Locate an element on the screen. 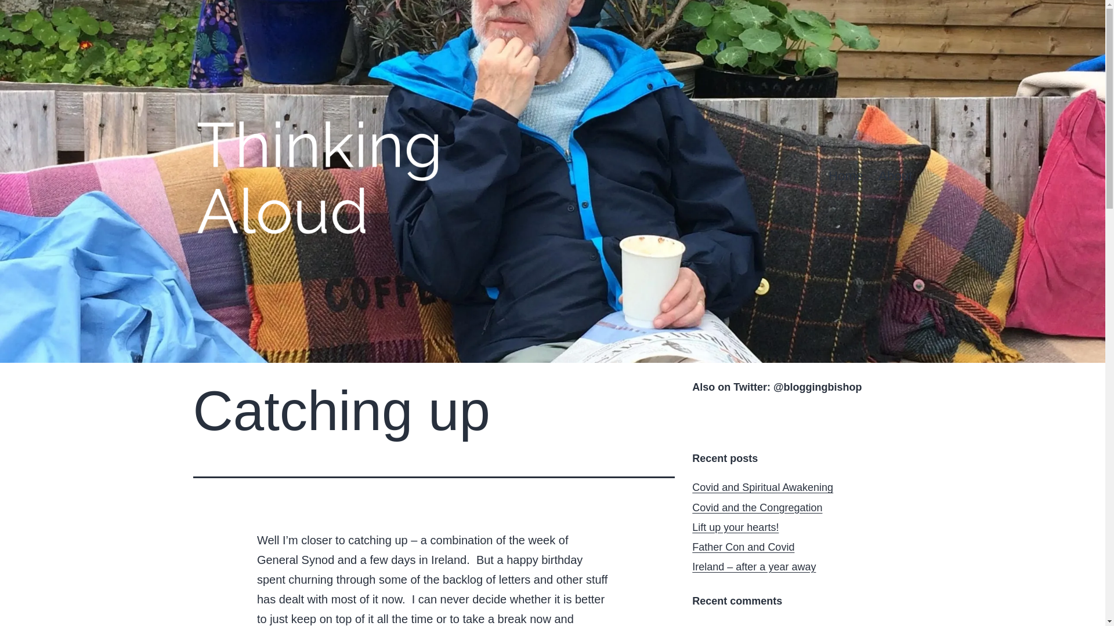  Kitchen table pew is located at coordinates (777, 625).